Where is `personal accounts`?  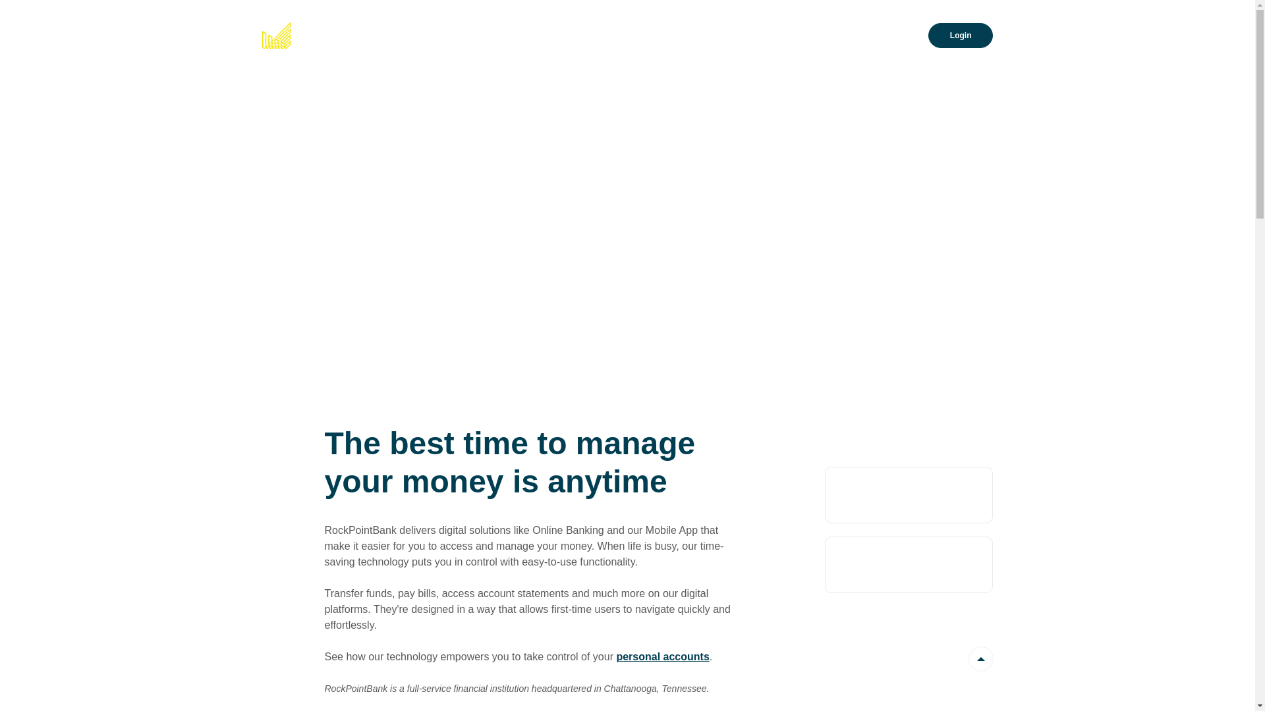
personal accounts is located at coordinates (663, 657).